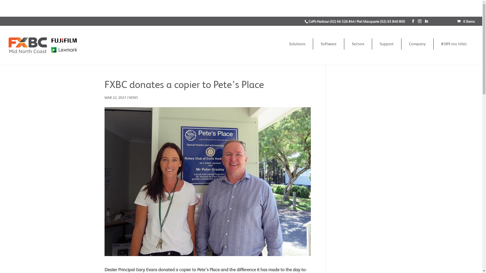  I want to click on #389 (no title), so click(454, 44).